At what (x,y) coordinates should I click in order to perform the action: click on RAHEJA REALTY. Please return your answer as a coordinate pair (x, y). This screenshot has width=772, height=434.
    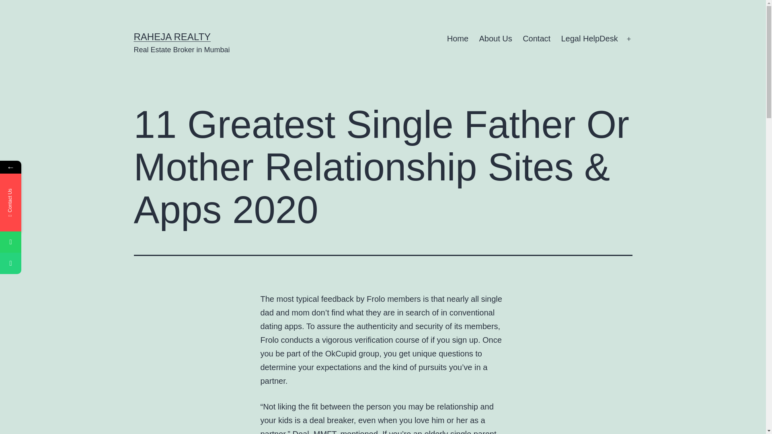
    Looking at the image, I should click on (172, 36).